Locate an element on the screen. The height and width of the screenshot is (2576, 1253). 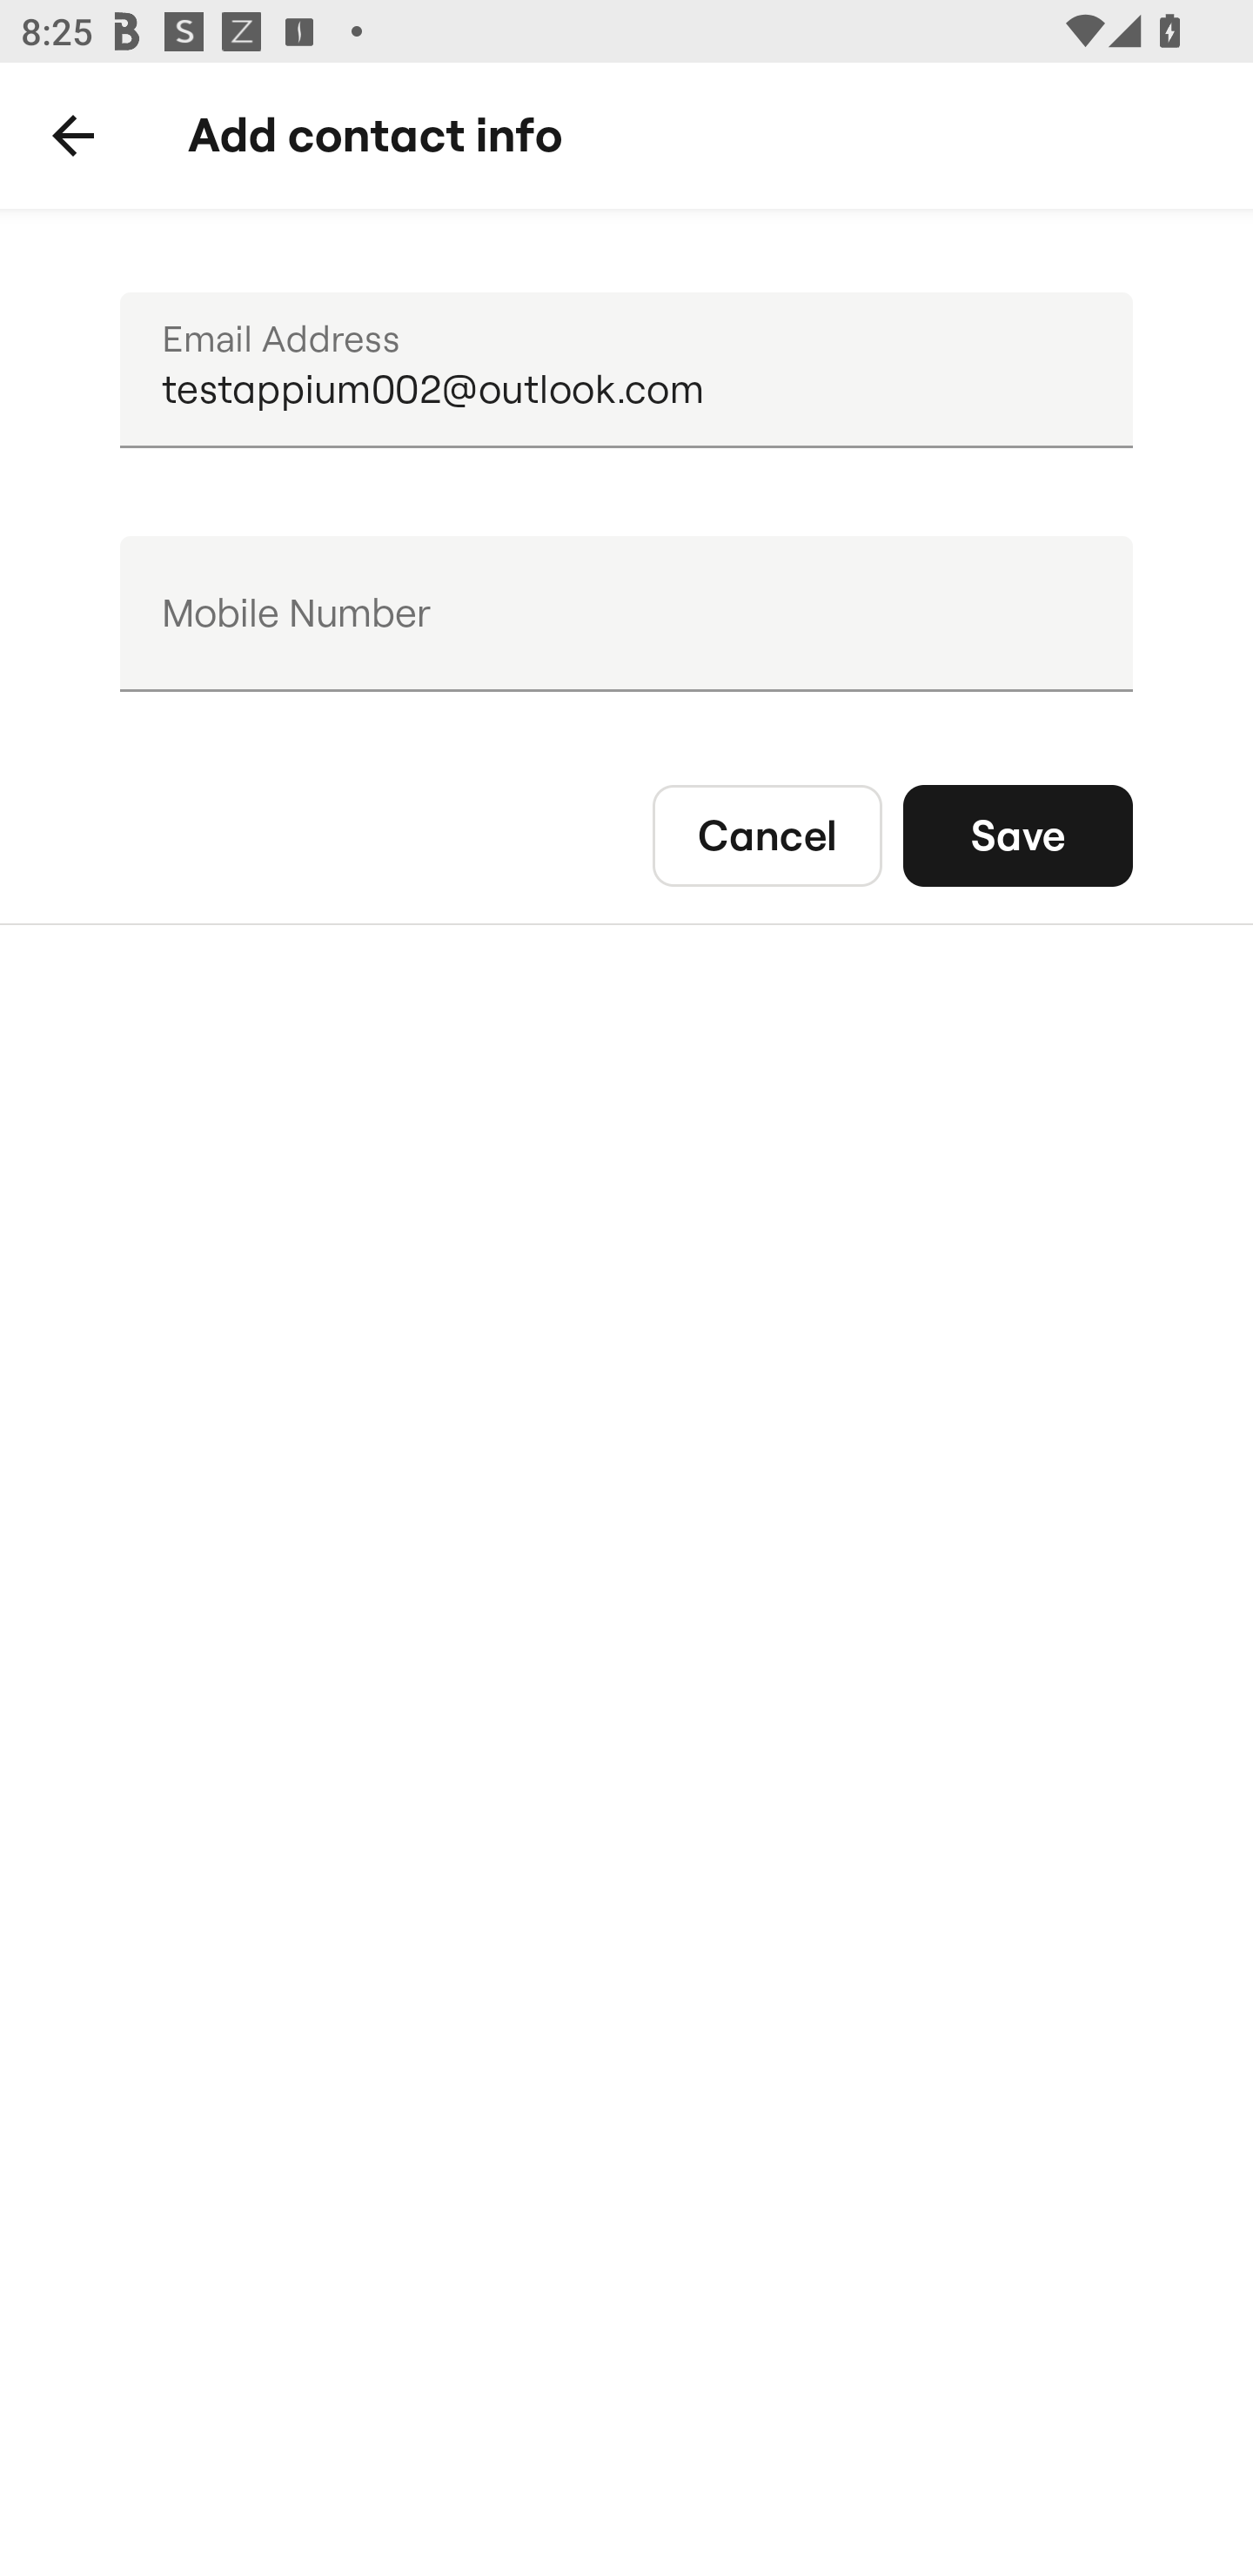
Mobile Number is located at coordinates (626, 614).